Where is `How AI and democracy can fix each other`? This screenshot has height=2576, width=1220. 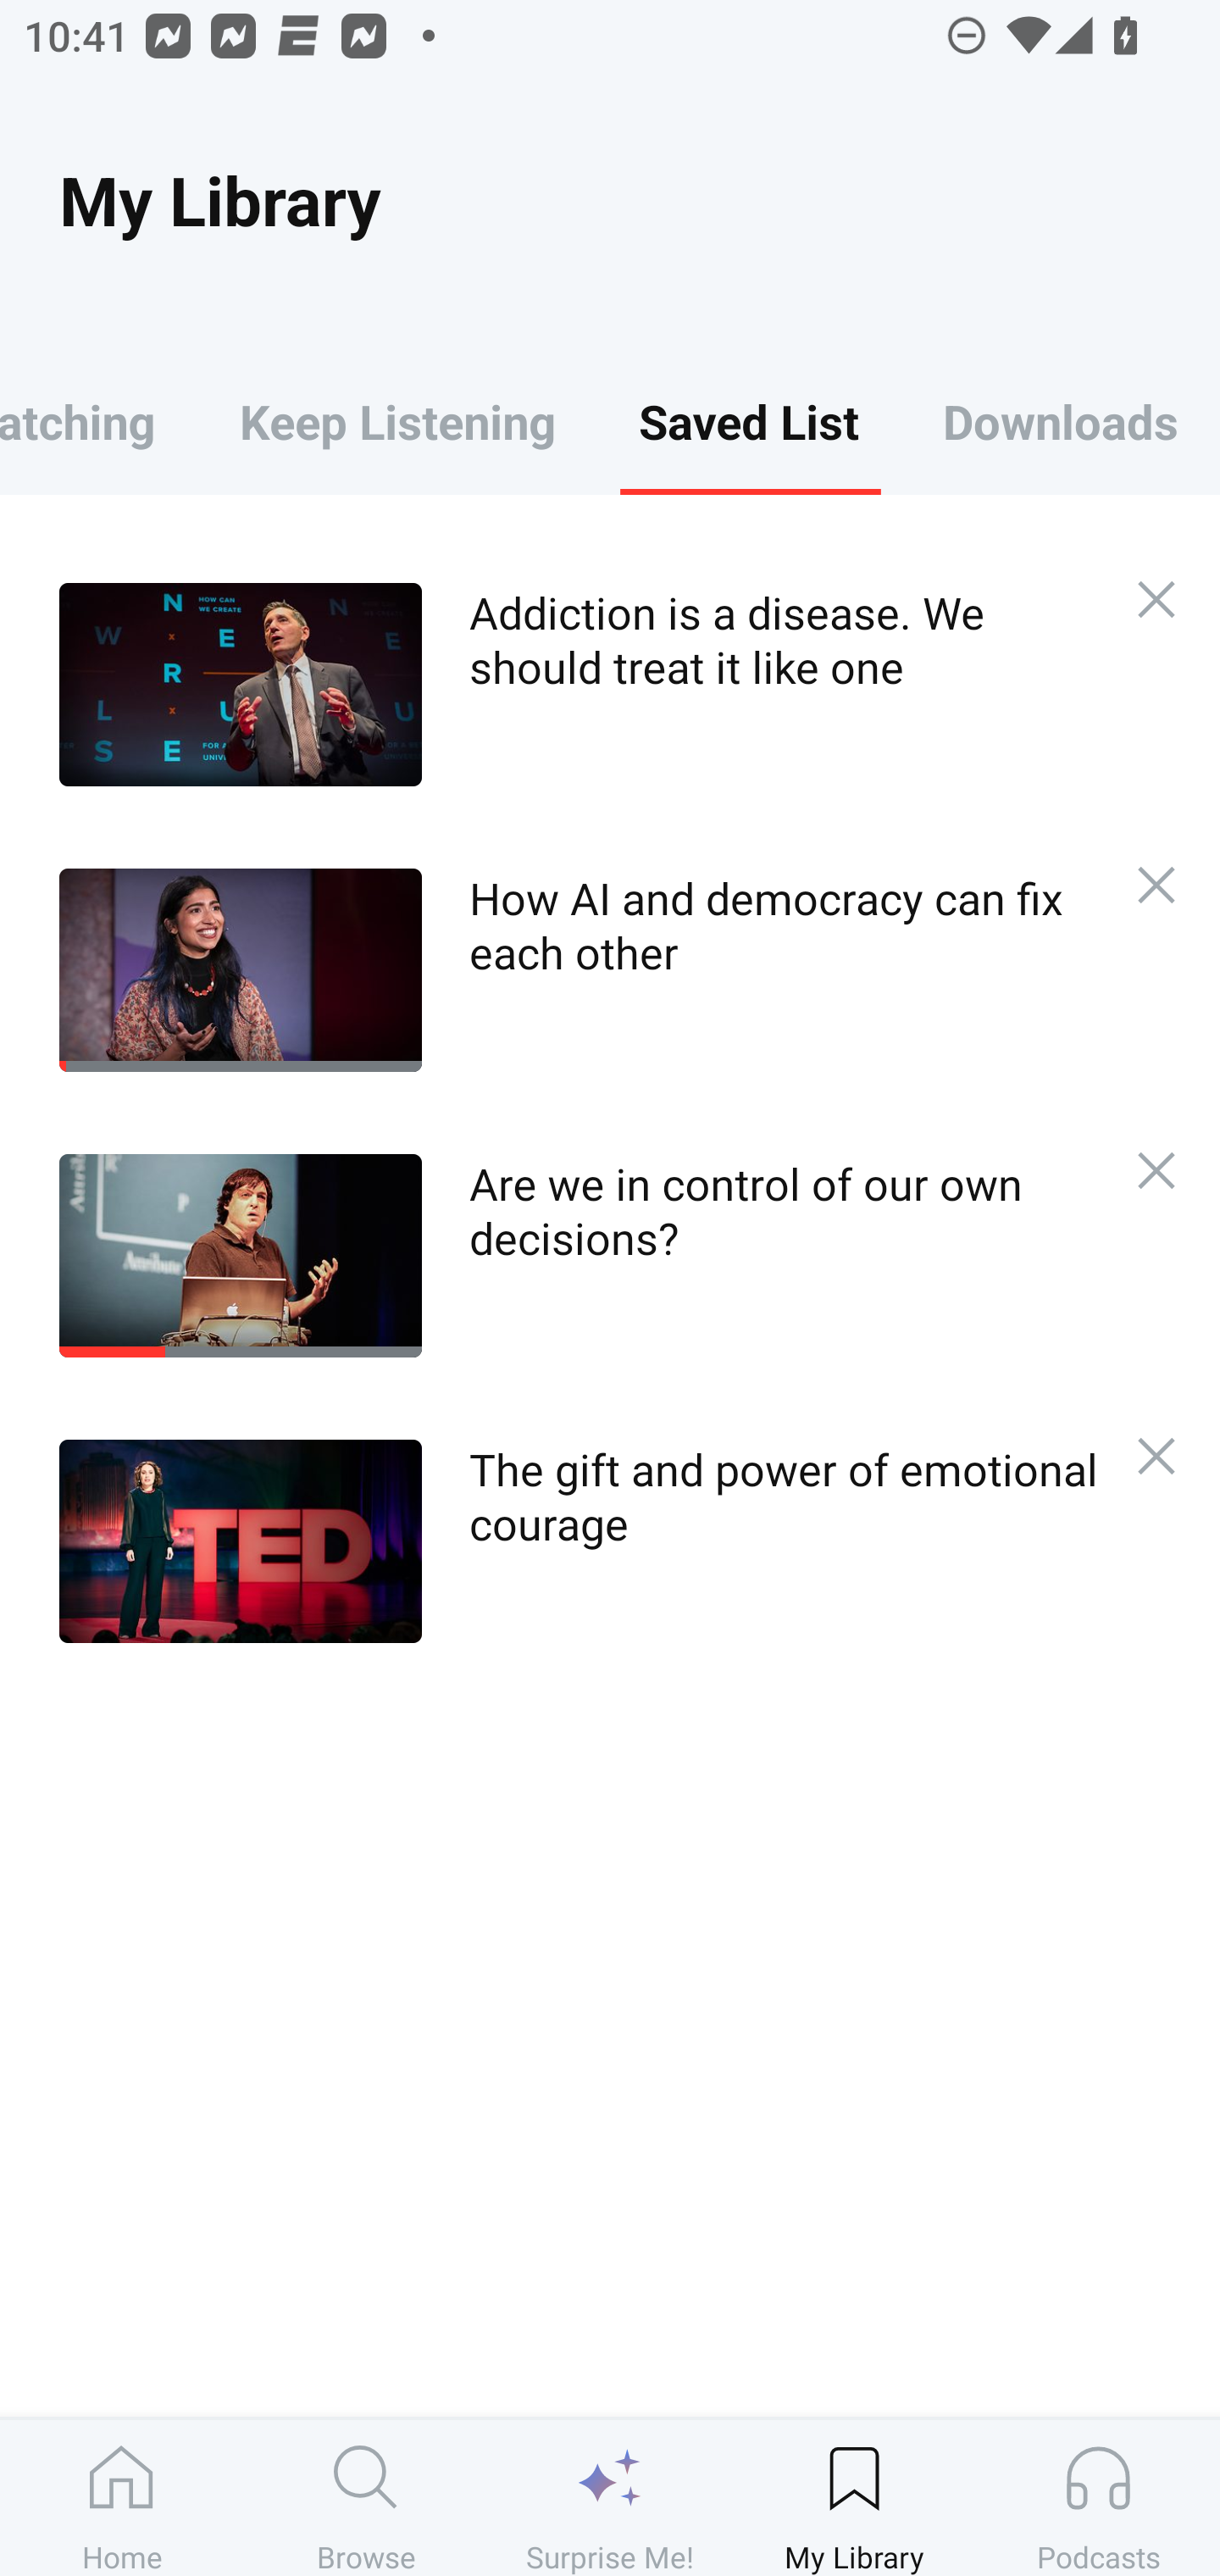 How AI and democracy can fix each other is located at coordinates (579, 969).